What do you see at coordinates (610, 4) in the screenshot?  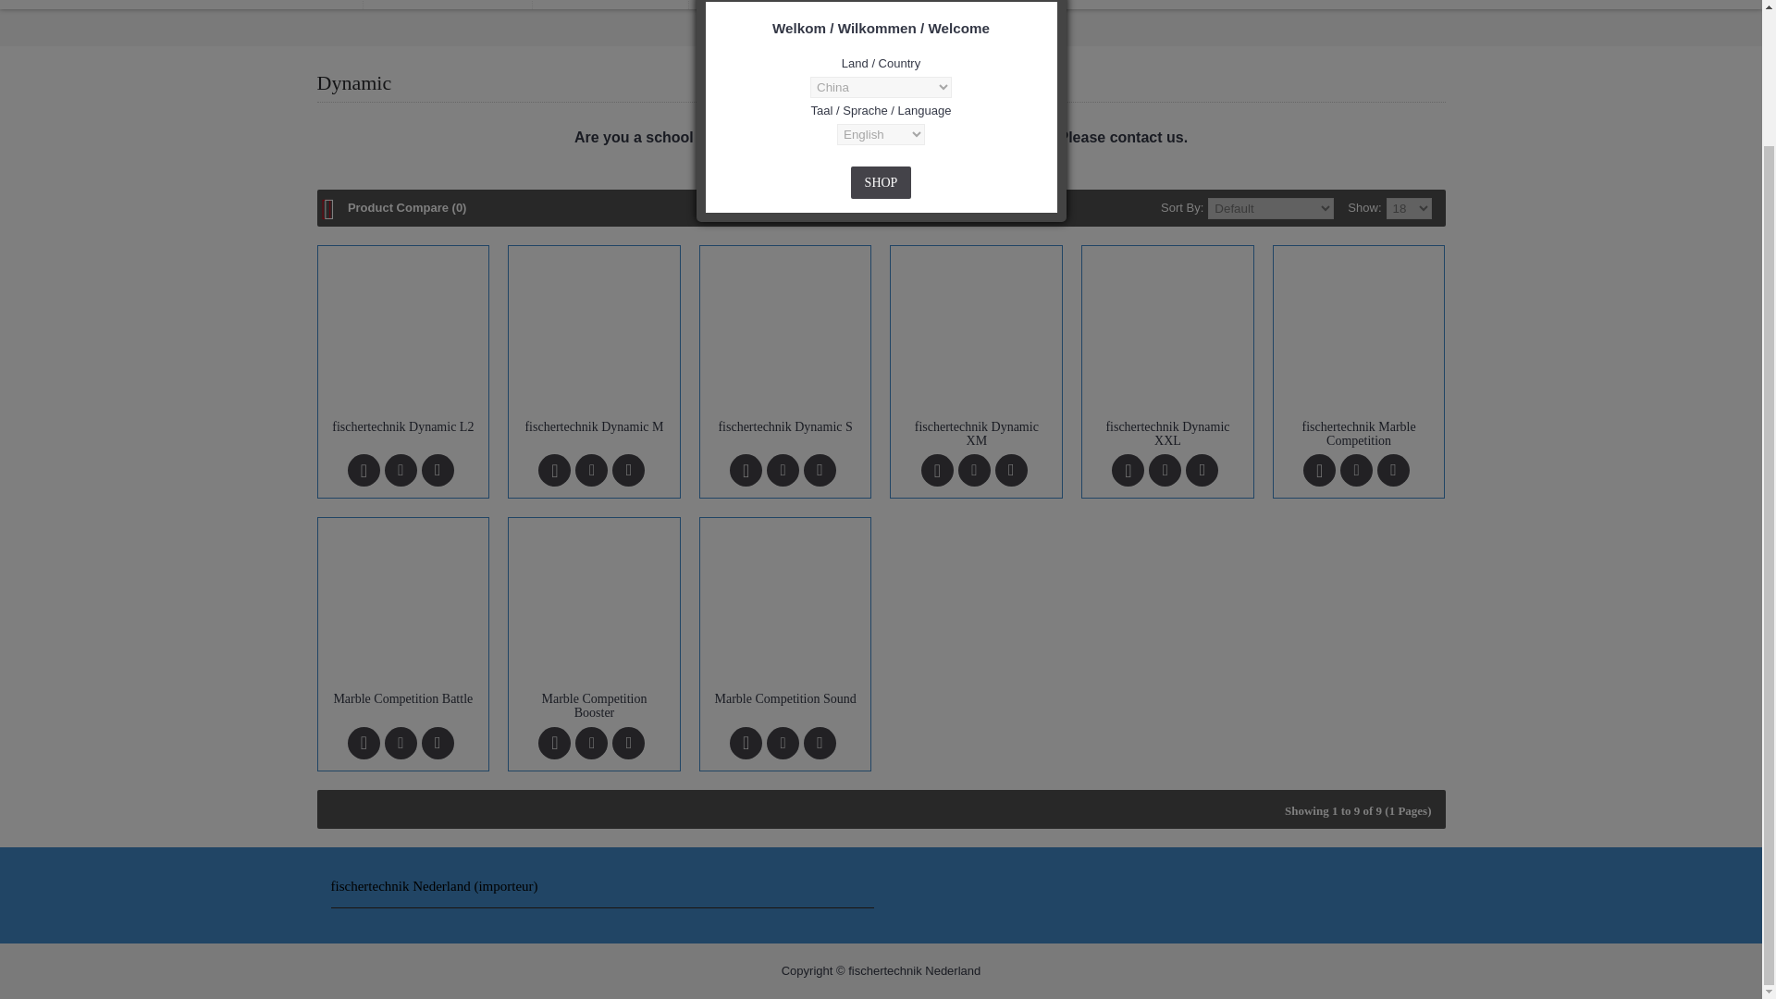 I see `TRAINING MODELS` at bounding box center [610, 4].